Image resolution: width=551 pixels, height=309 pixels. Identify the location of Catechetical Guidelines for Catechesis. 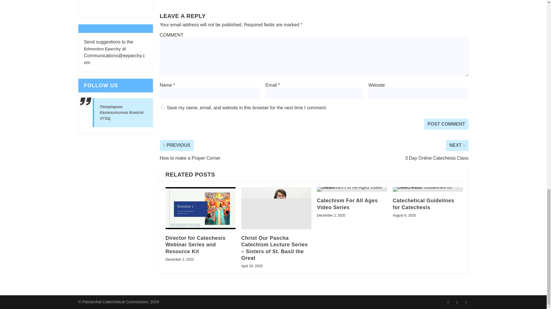
(428, 189).